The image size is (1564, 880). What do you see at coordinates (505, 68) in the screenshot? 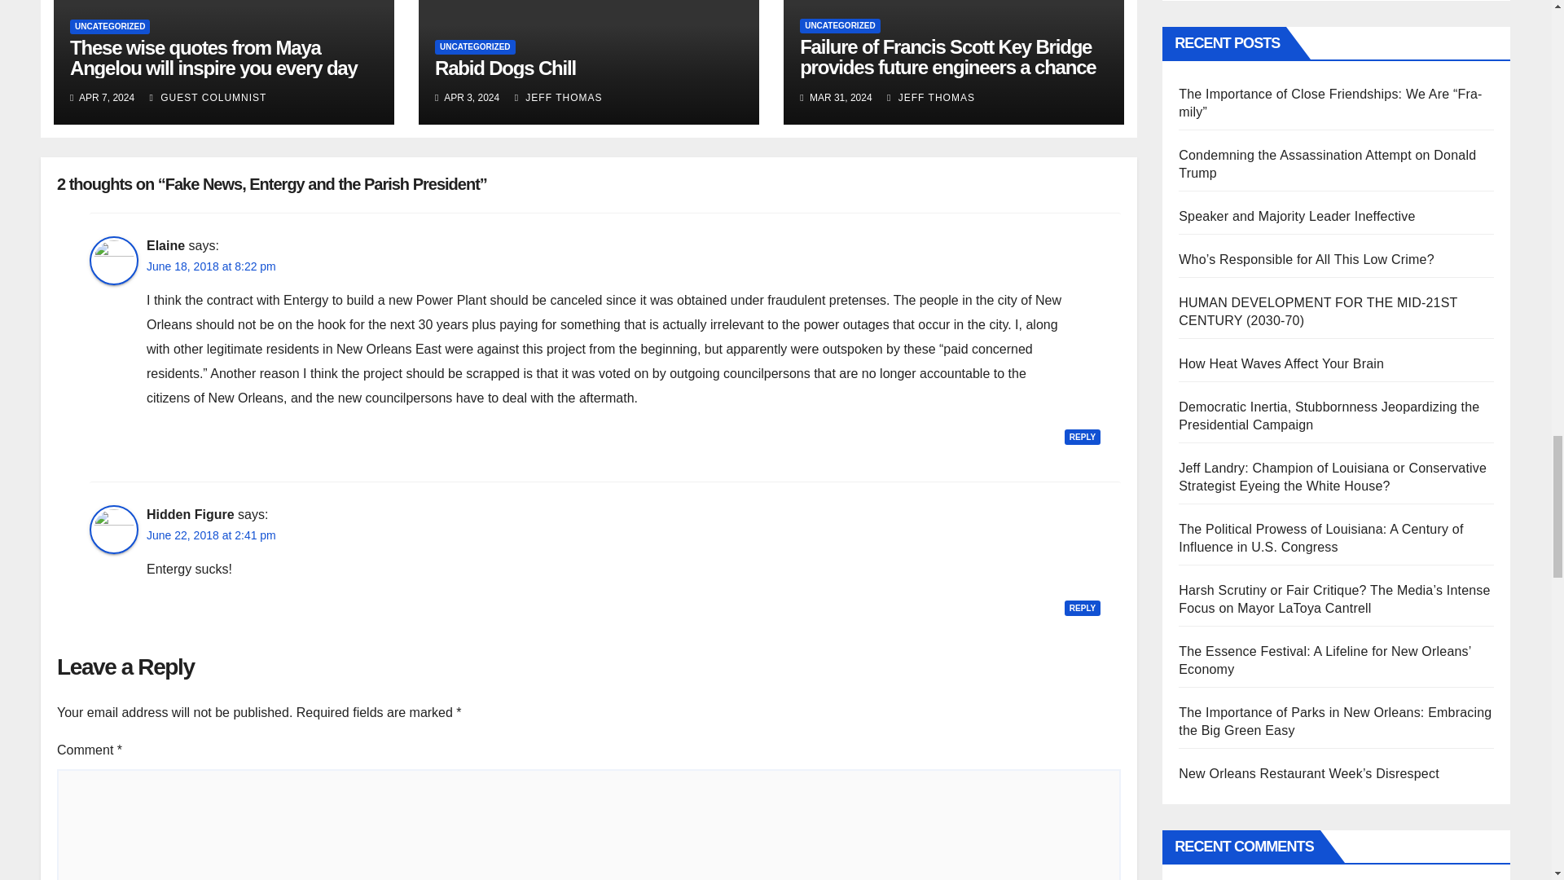
I see `Rabid Dogs Chill` at bounding box center [505, 68].